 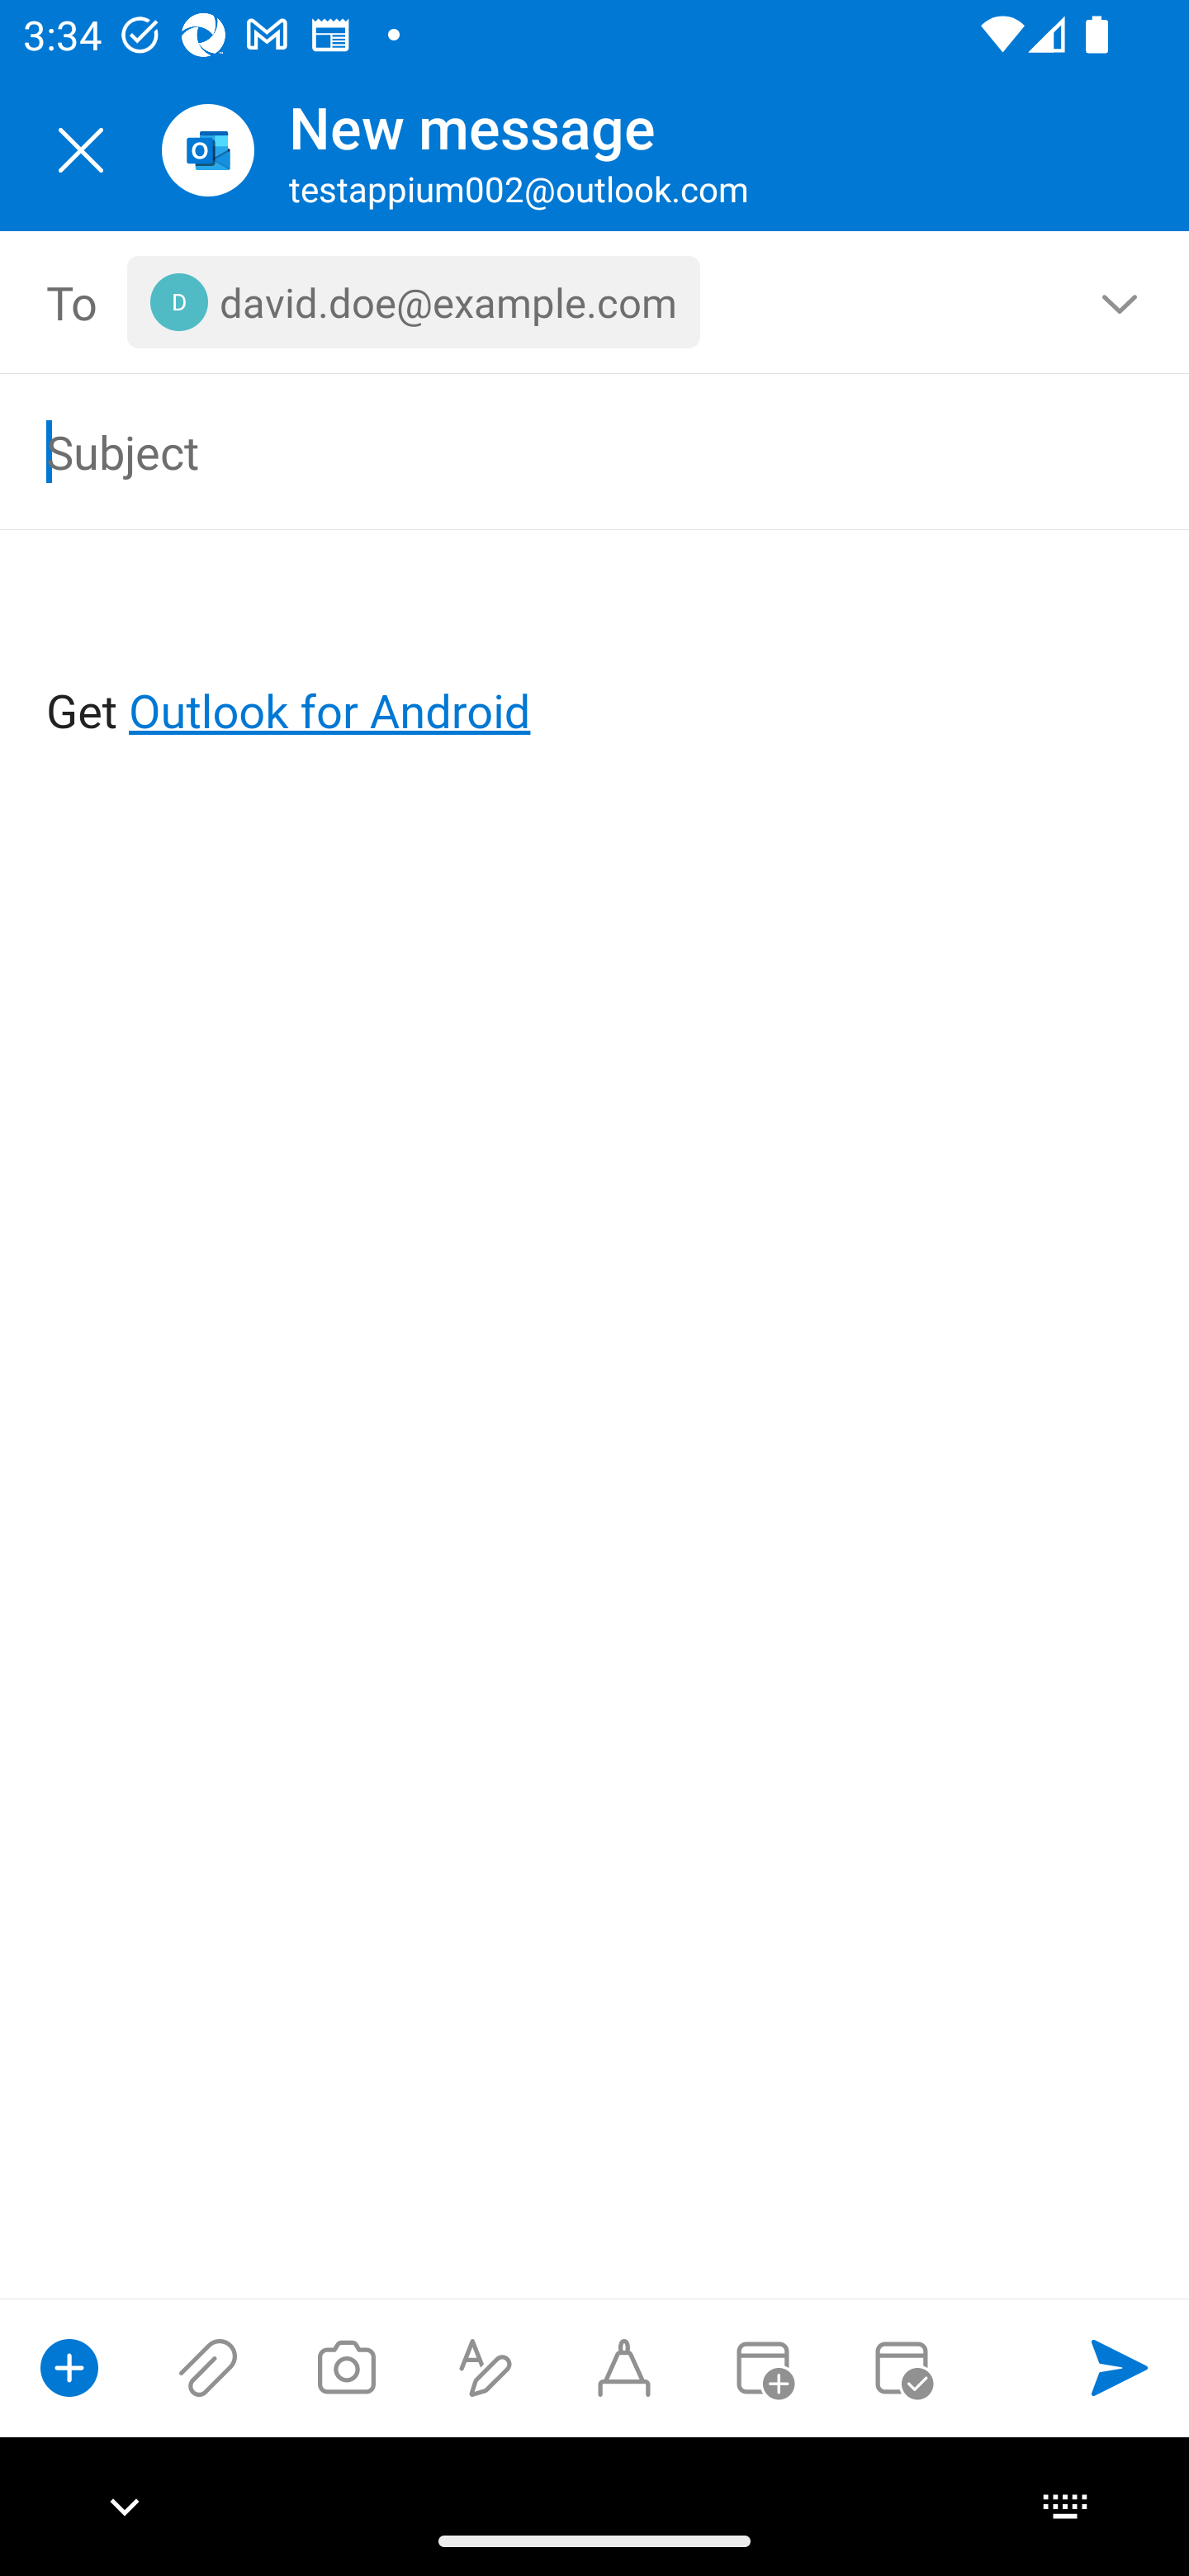 What do you see at coordinates (595, 302) in the screenshot?
I see `To, 1 recipient <david.doe@example.com>` at bounding box center [595, 302].